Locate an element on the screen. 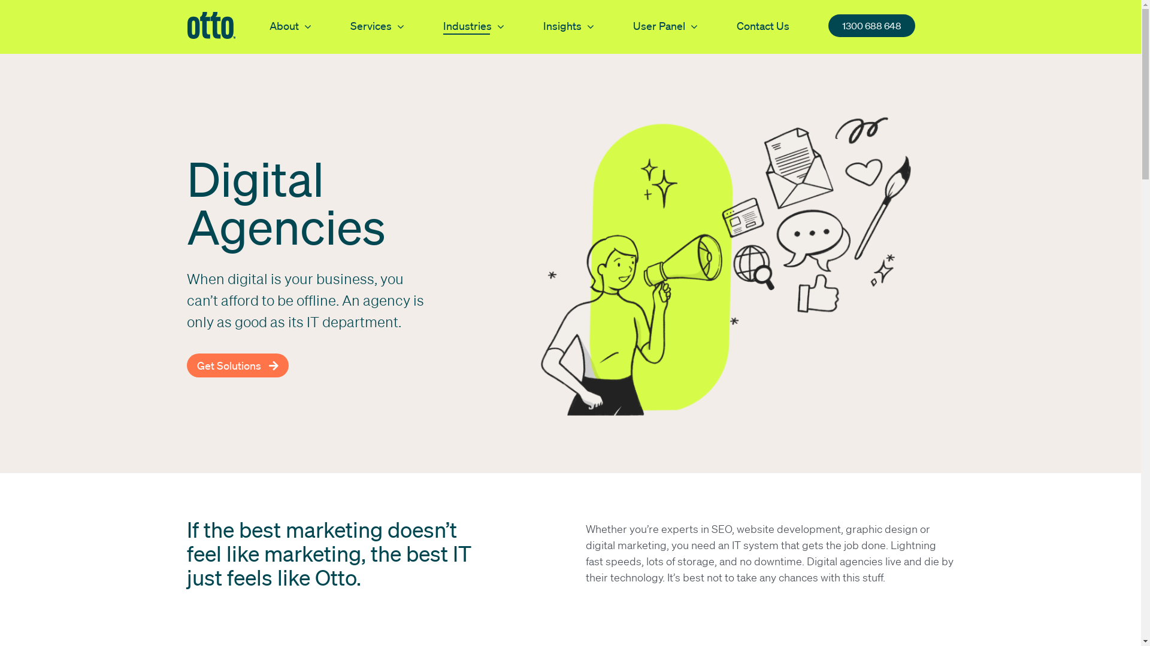 The image size is (1150, 646). About is located at coordinates (290, 25).